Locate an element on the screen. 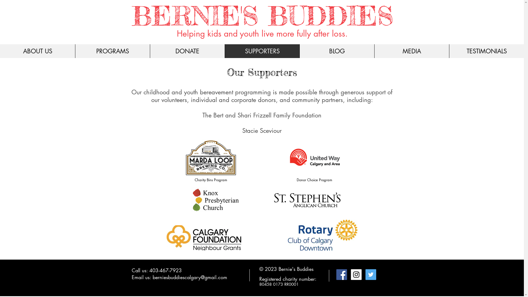 The width and height of the screenshot is (528, 297). MEDIA is located at coordinates (412, 51).